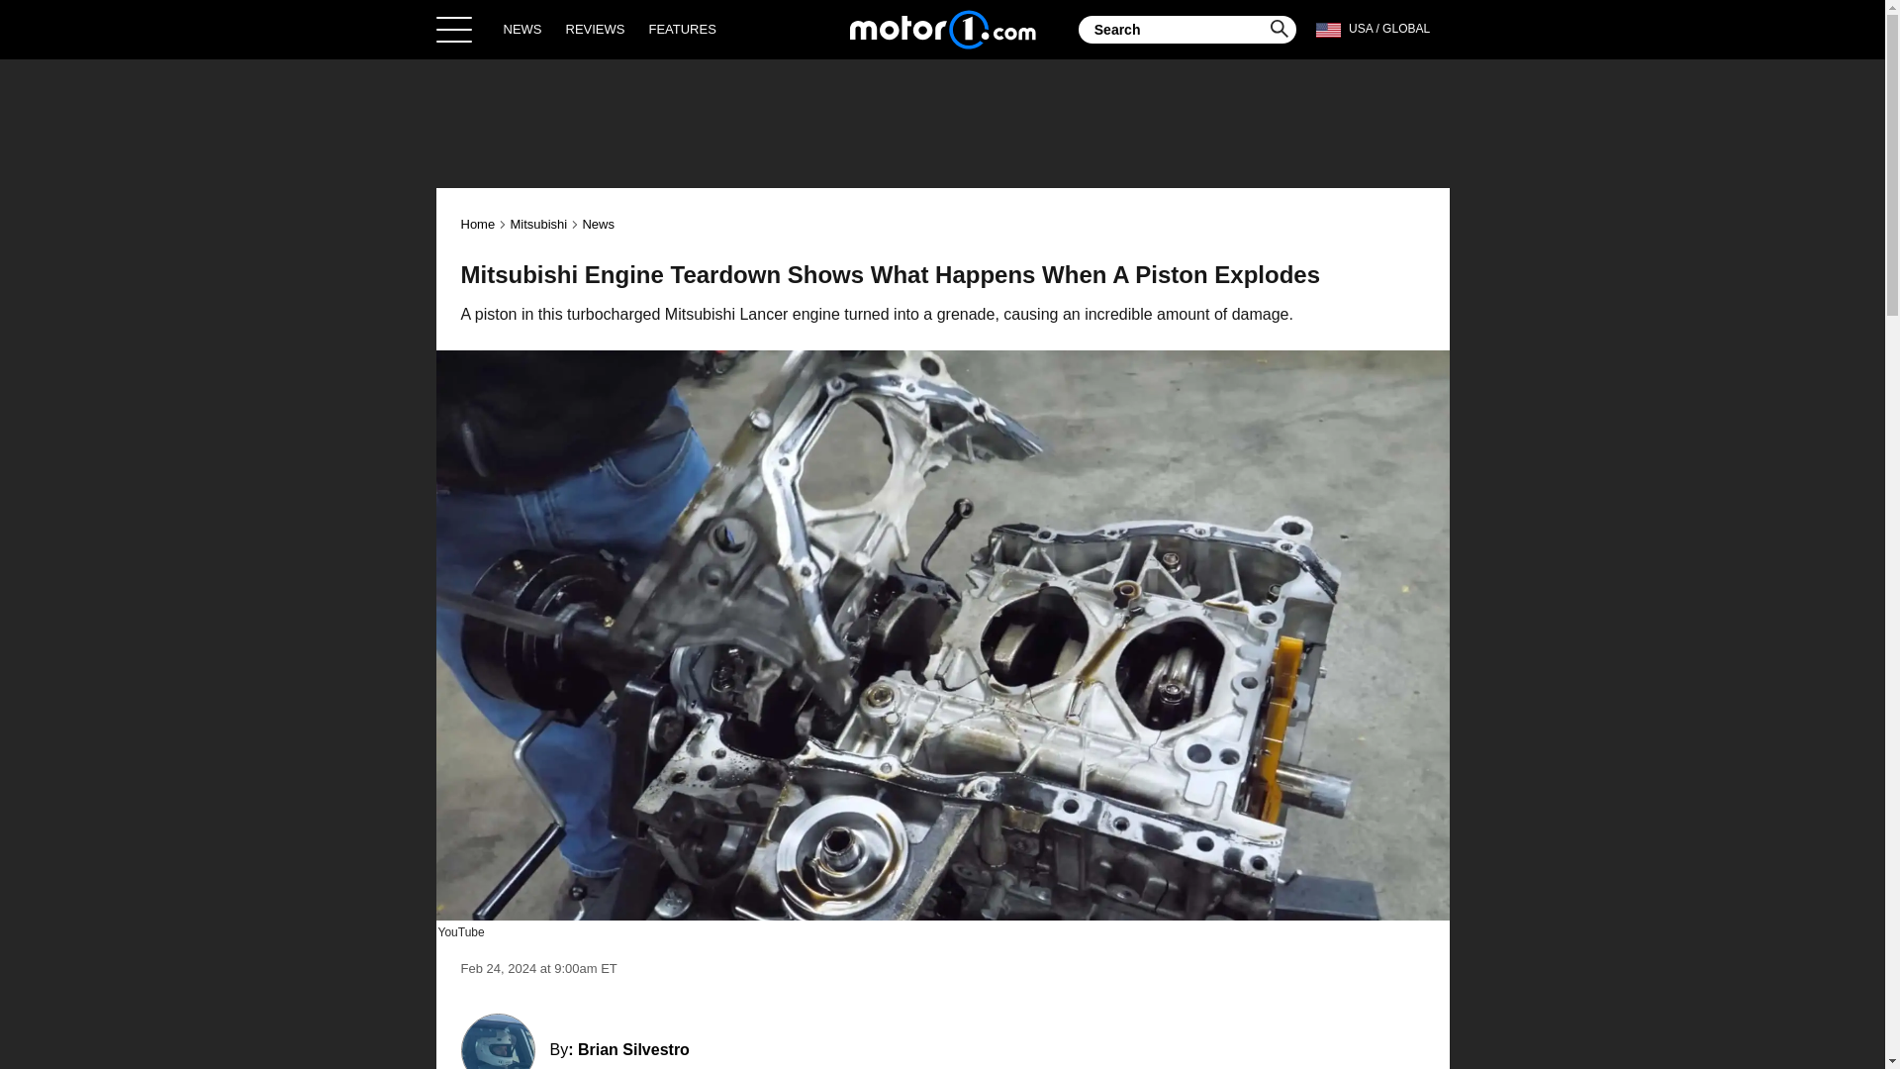 Image resolution: width=1900 pixels, height=1069 pixels. Describe the element at coordinates (633, 1049) in the screenshot. I see `Brian Silvestro` at that location.